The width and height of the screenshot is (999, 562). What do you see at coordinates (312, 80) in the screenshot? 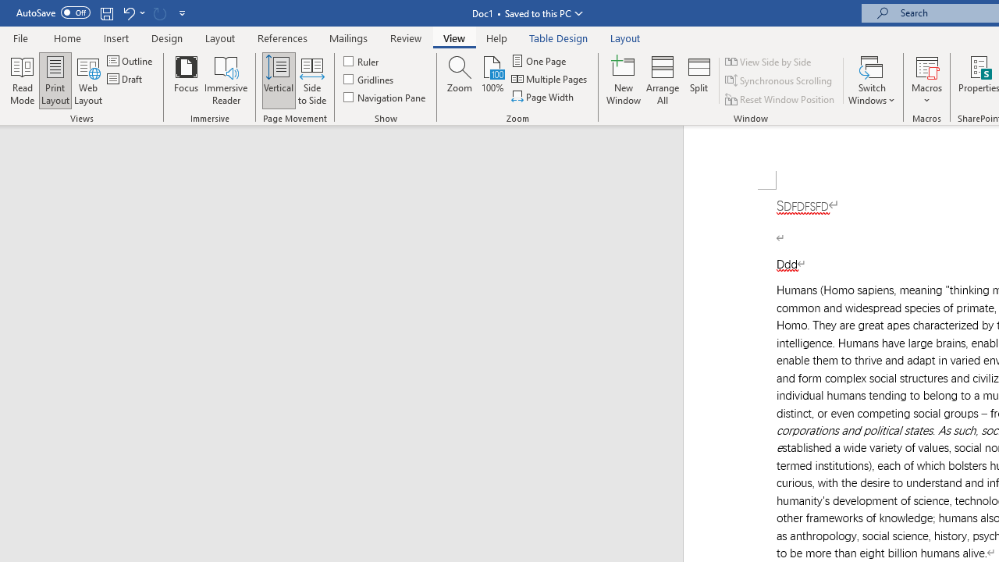
I see `Side to Side` at bounding box center [312, 80].